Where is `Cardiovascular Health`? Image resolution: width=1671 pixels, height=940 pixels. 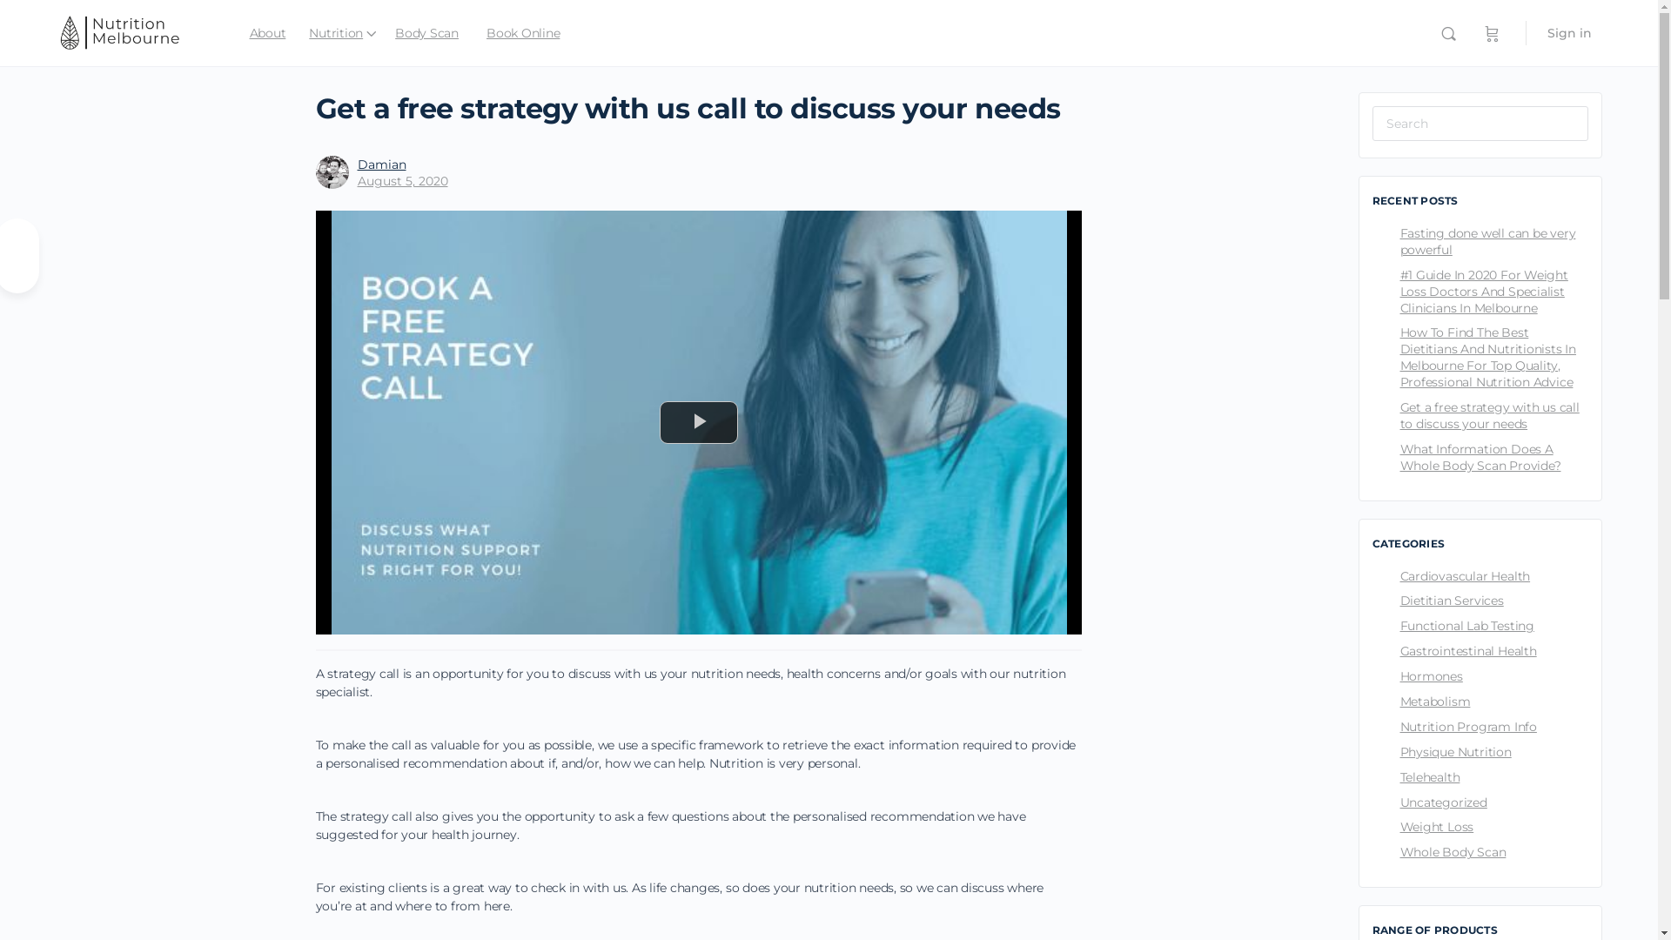
Cardiovascular Health is located at coordinates (1465, 576).